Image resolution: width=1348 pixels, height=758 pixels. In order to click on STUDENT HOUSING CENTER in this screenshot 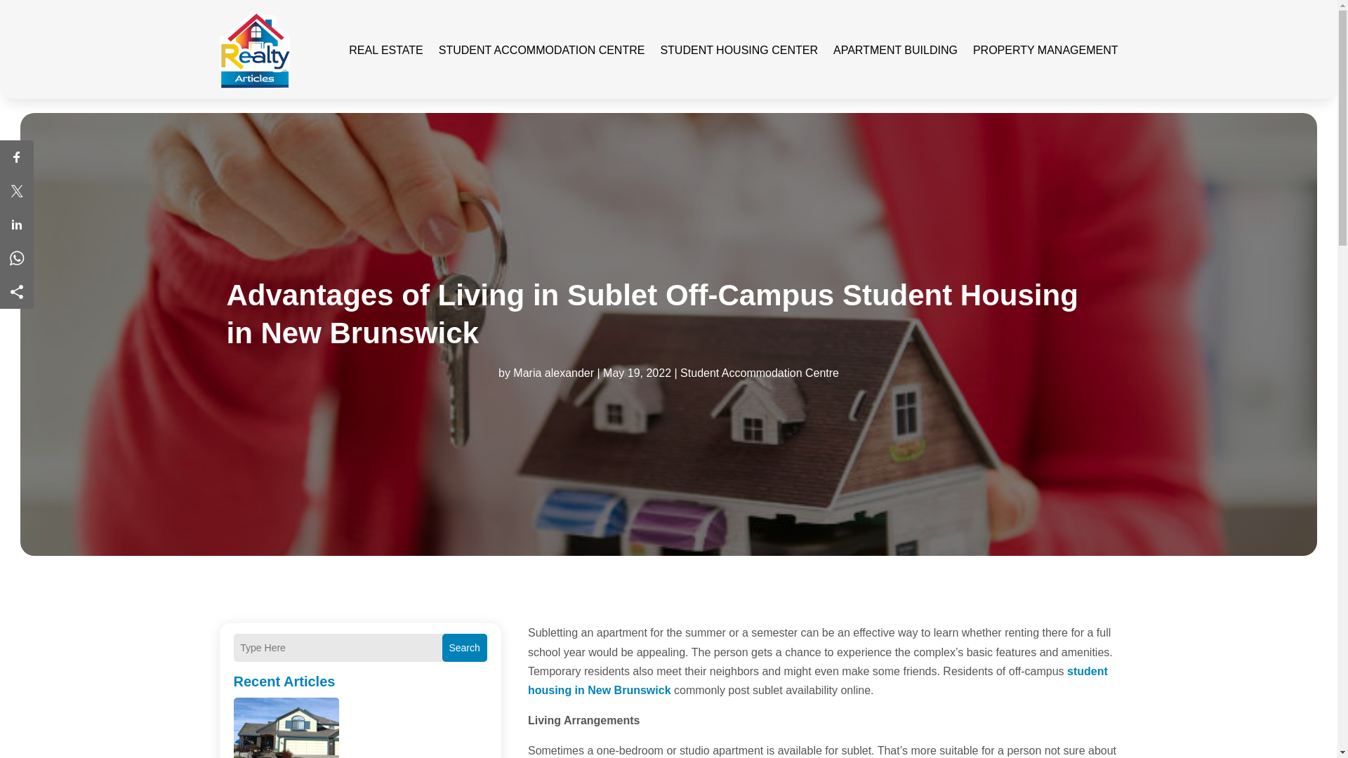, I will do `click(739, 51)`.